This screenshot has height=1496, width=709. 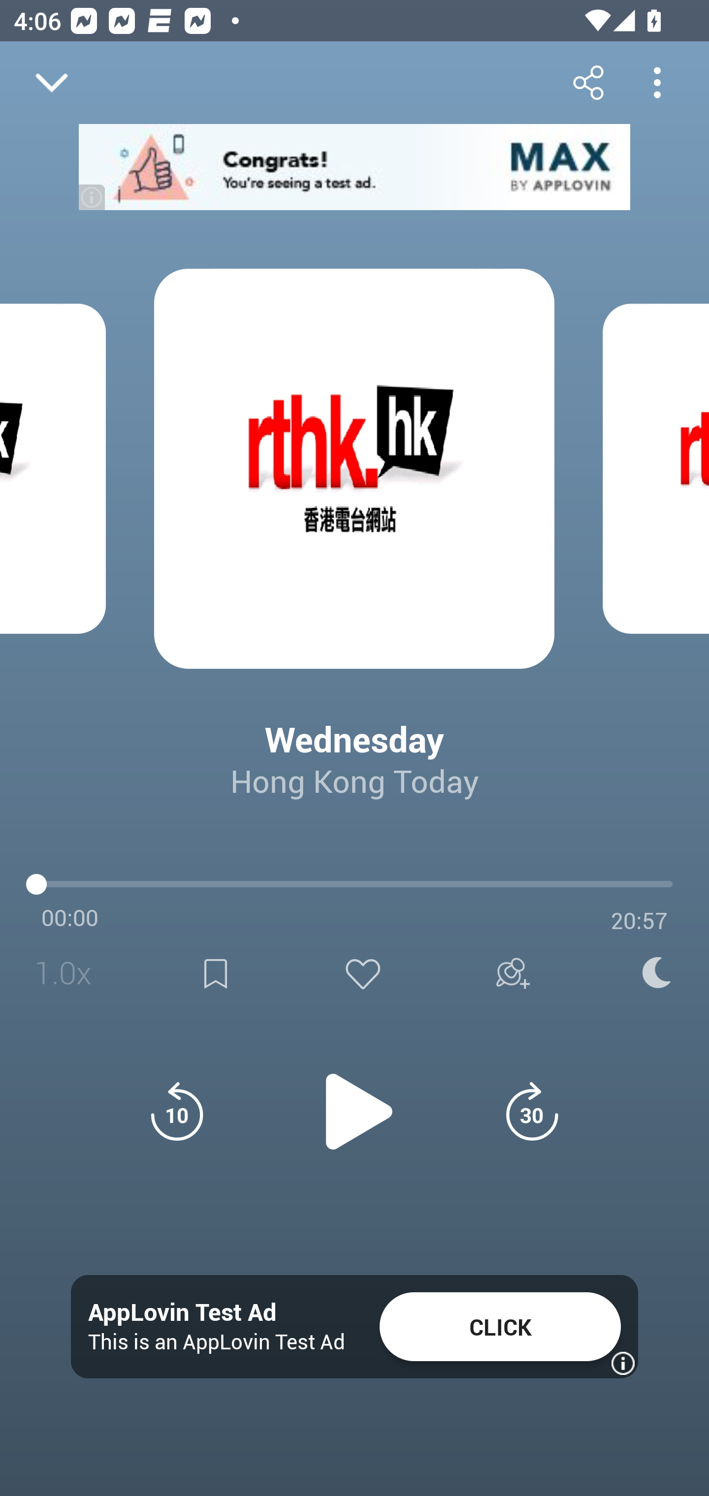 I want to click on Hong Kong Today, so click(x=354, y=780).